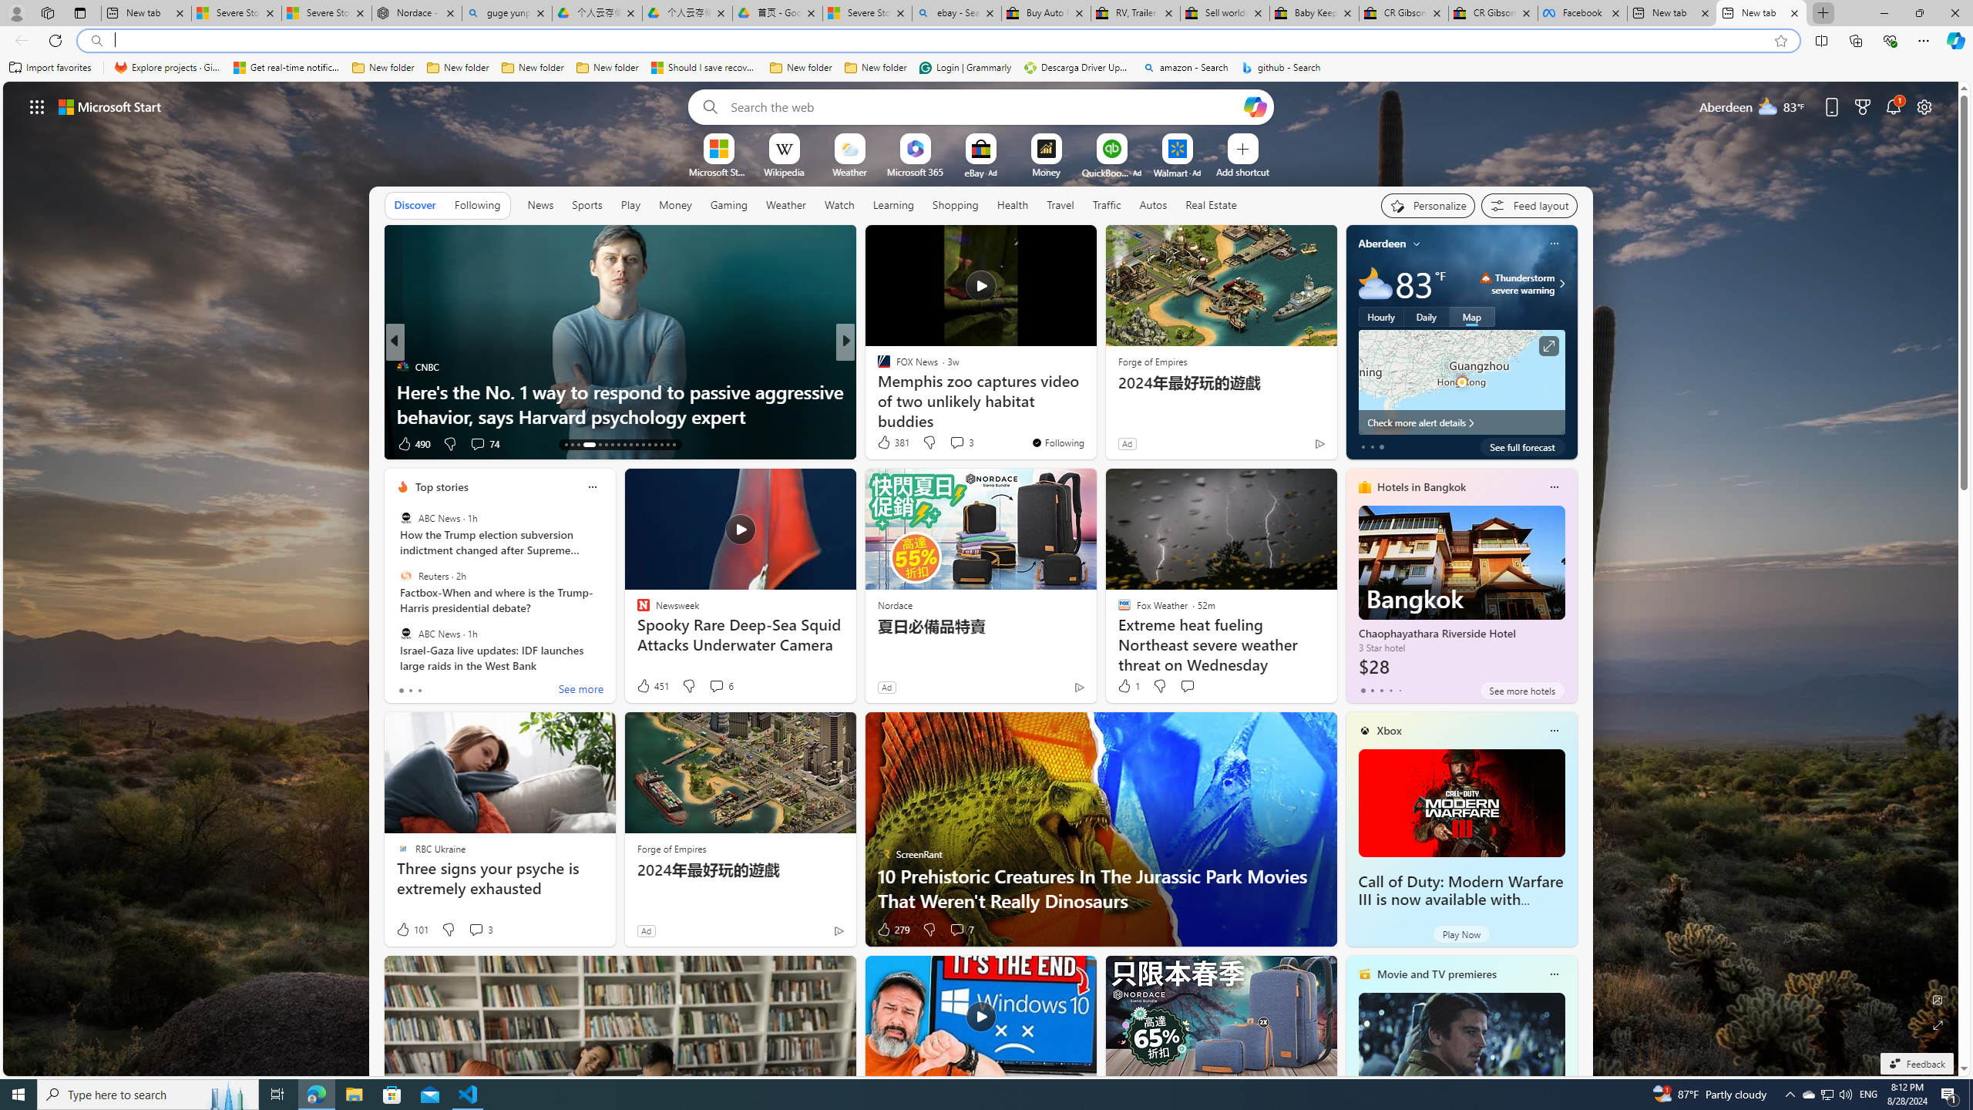 This screenshot has width=1973, height=1110. I want to click on tab-1, so click(1372, 690).